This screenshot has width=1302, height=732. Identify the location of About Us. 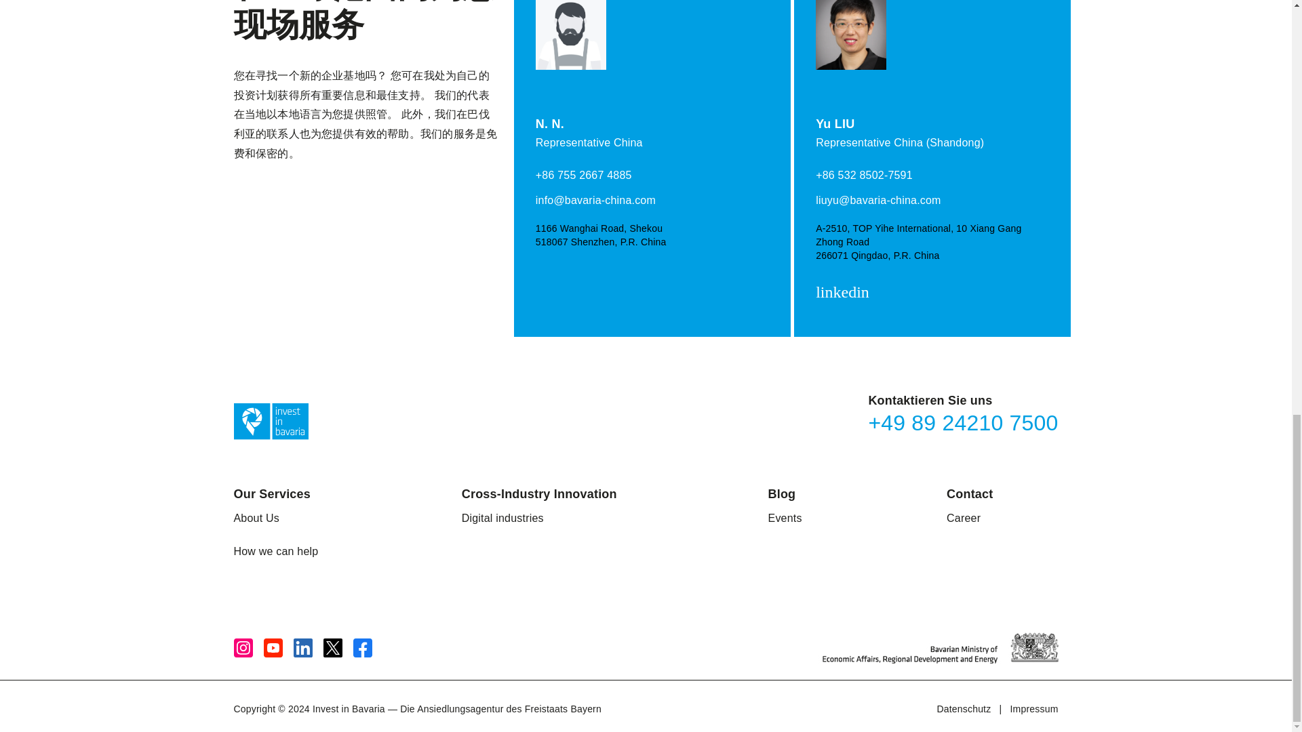
(255, 518).